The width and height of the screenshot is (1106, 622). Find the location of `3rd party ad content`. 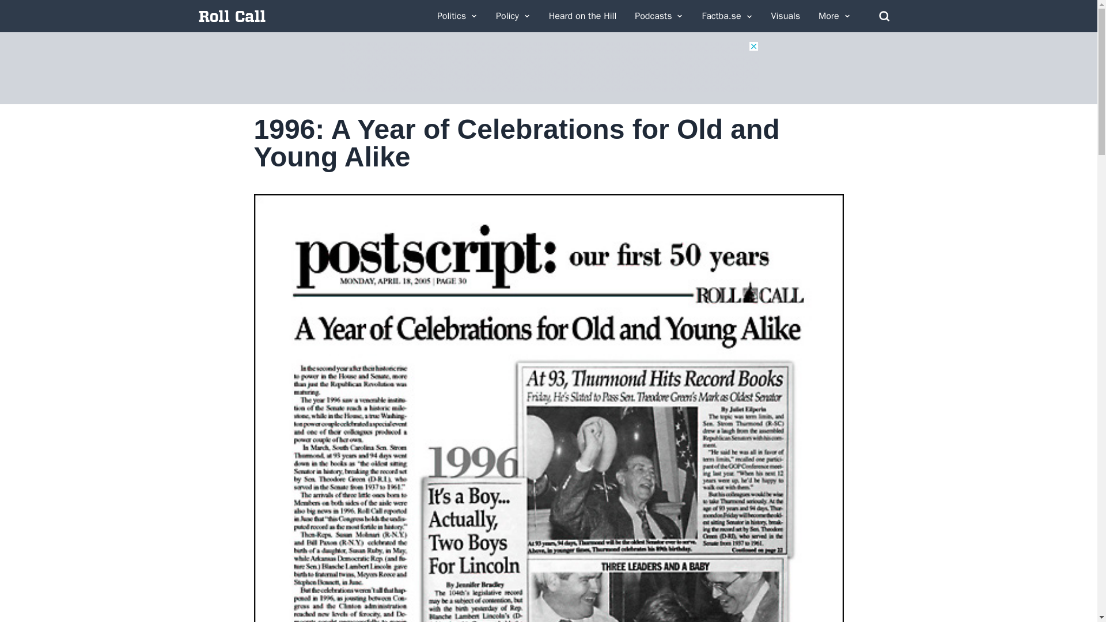

3rd party ad content is located at coordinates (548, 67).